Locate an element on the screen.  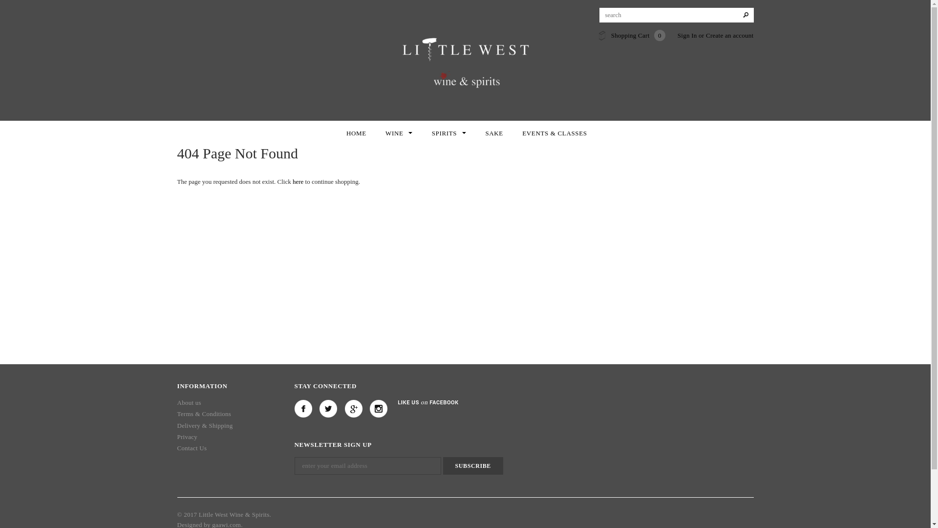
here is located at coordinates (298, 181).